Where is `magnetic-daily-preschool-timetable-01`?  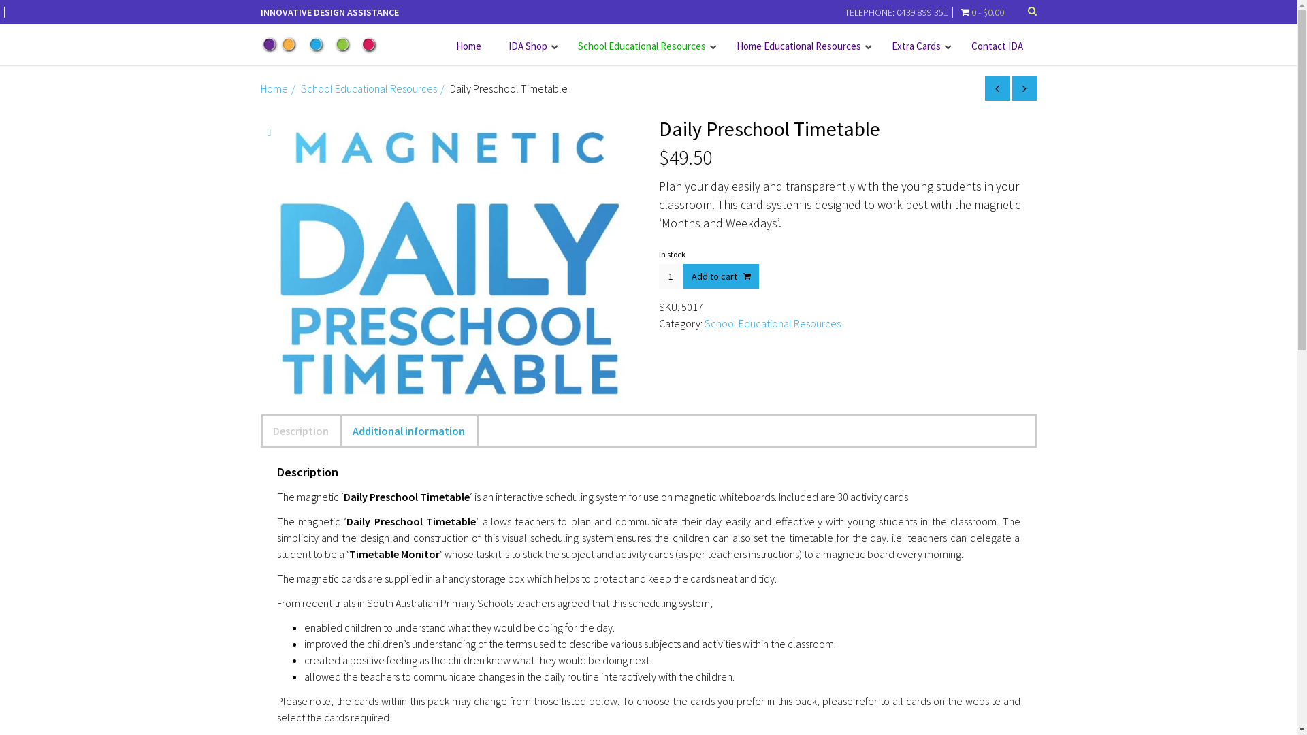
magnetic-daily-preschool-timetable-01 is located at coordinates (449, 259).